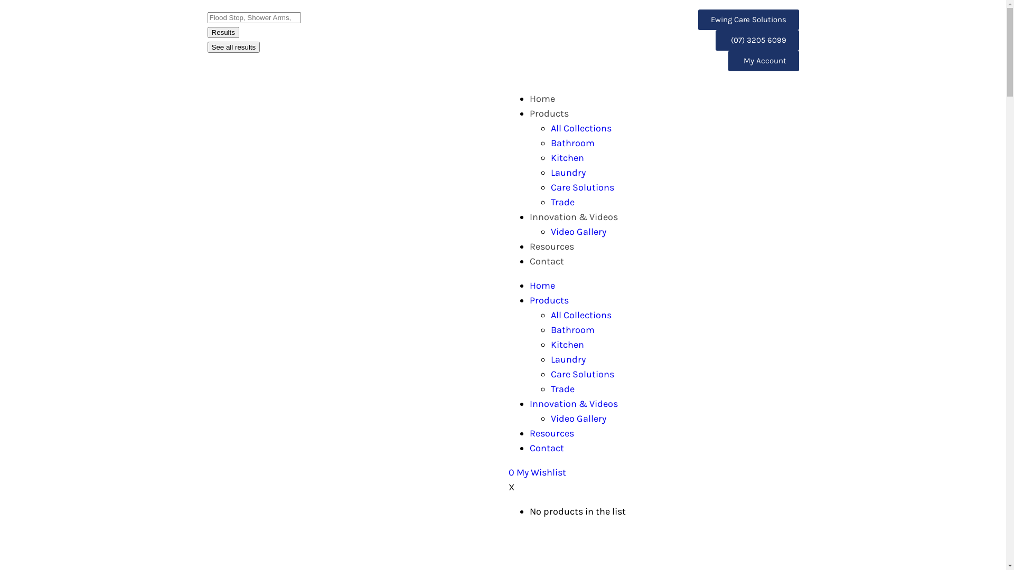 This screenshot has width=1014, height=570. I want to click on Trade, so click(562, 202).